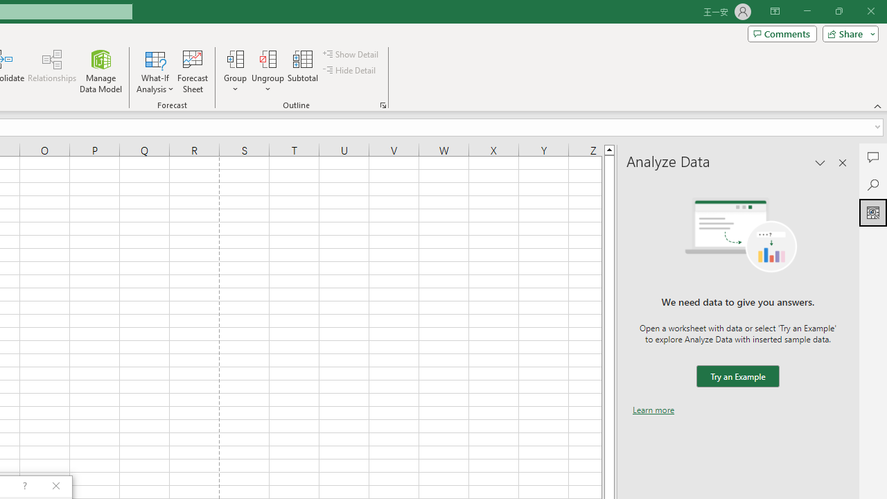 This screenshot has width=887, height=499. Describe the element at coordinates (351, 71) in the screenshot. I see `Hide Detail` at that location.